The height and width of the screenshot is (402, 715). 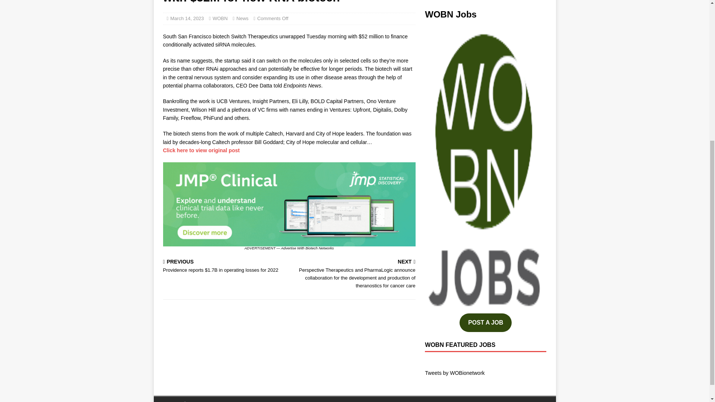 I want to click on Click here to view original post, so click(x=201, y=150).